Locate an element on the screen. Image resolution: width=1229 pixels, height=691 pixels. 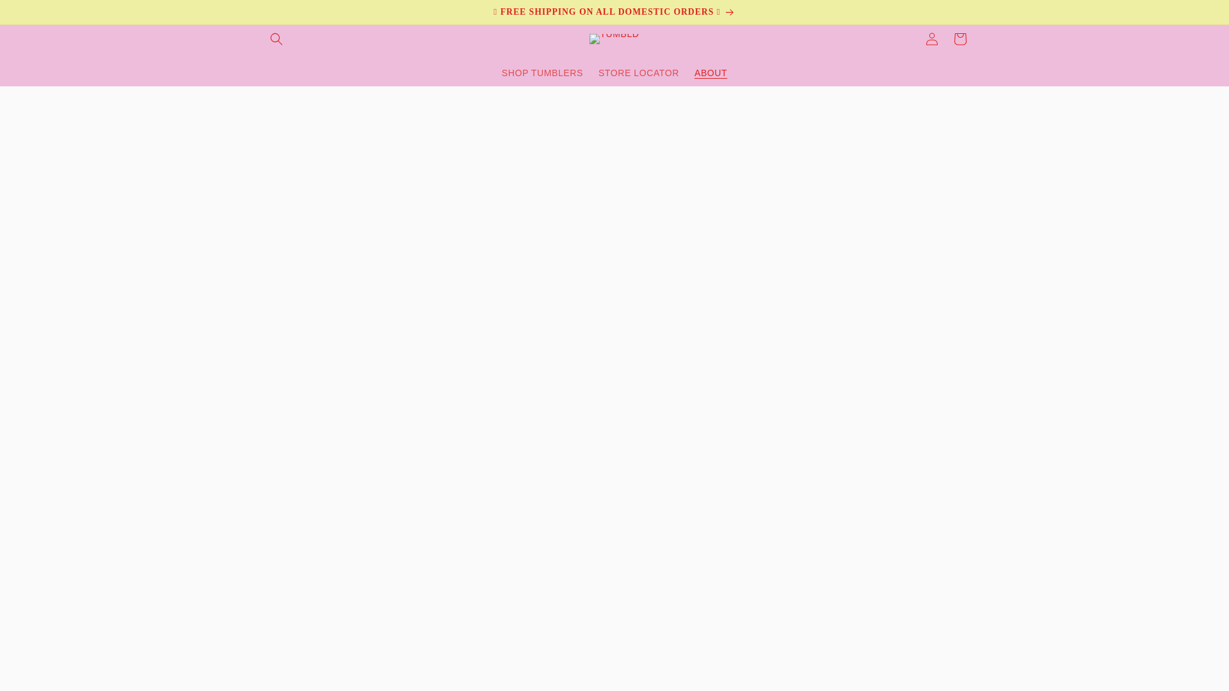
Log in is located at coordinates (932, 38).